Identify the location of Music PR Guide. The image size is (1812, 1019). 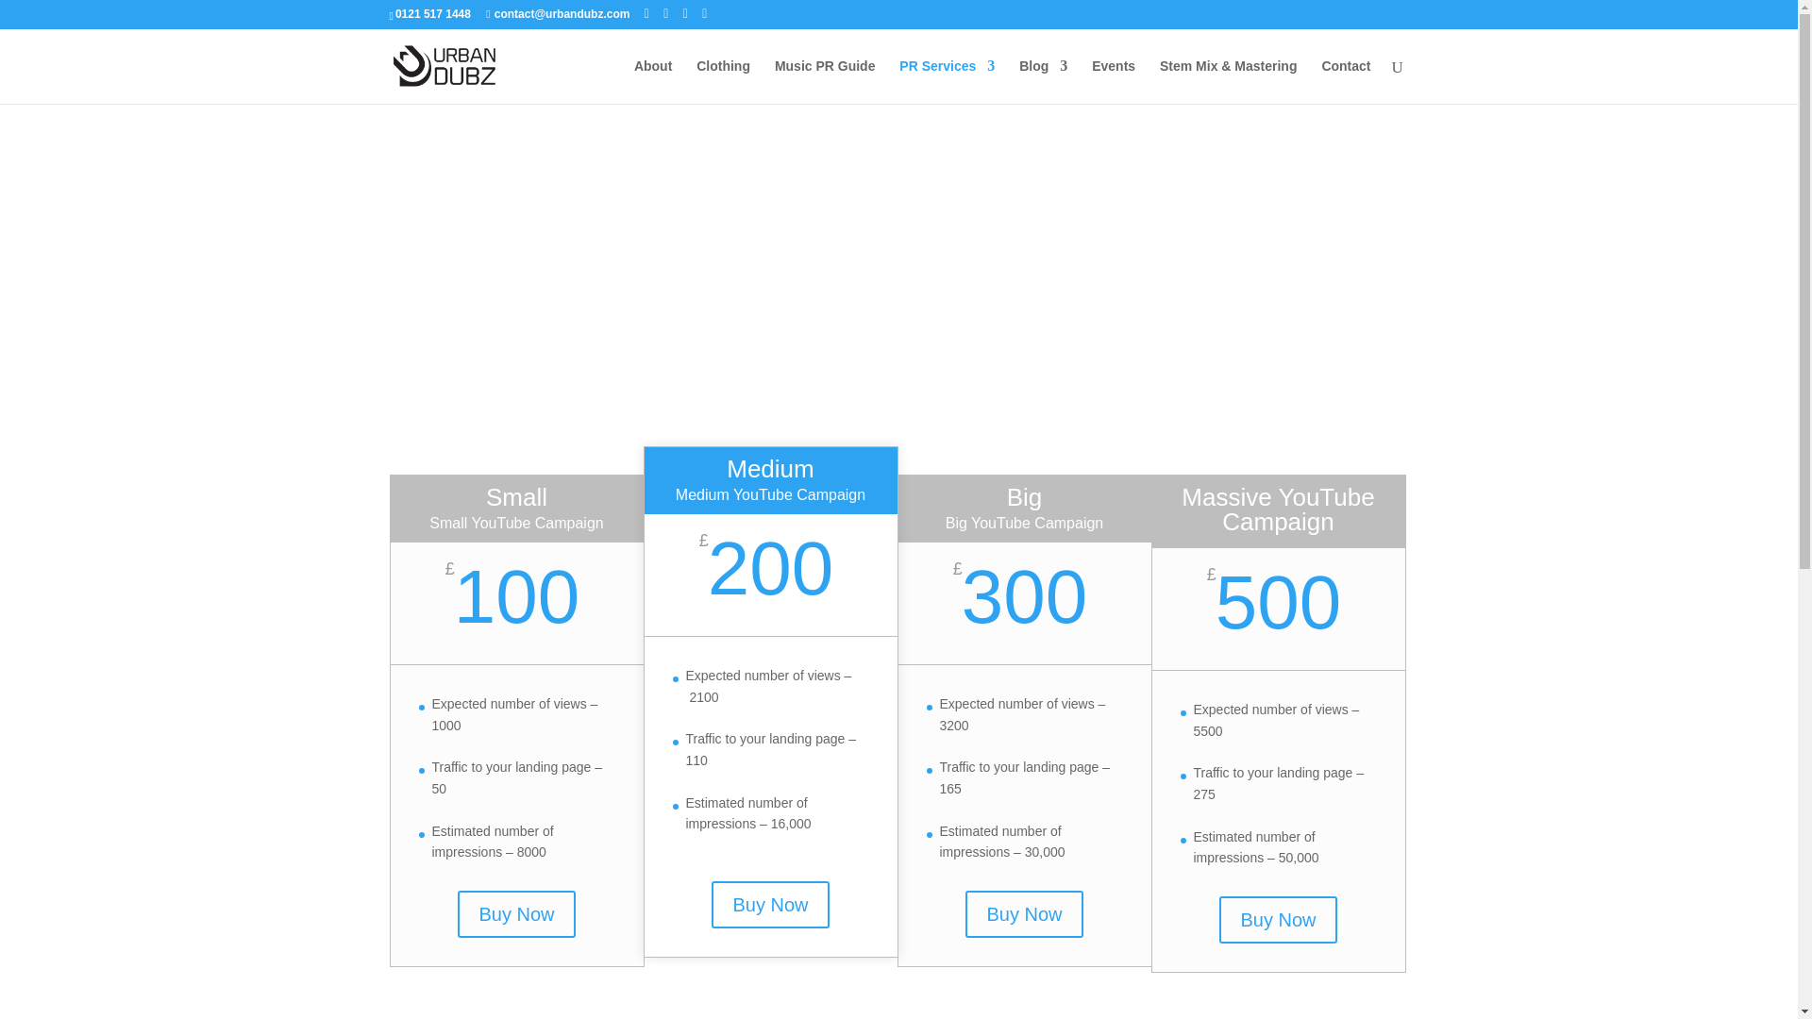
(825, 81).